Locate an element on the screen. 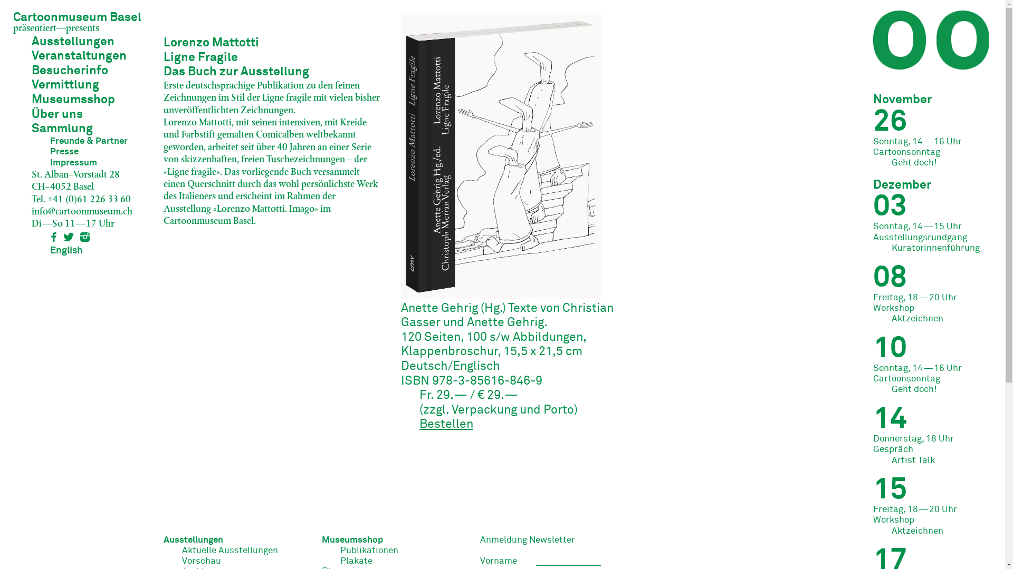 Image resolution: width=1013 pixels, height=569 pixels. Museumsshop is located at coordinates (352, 541).